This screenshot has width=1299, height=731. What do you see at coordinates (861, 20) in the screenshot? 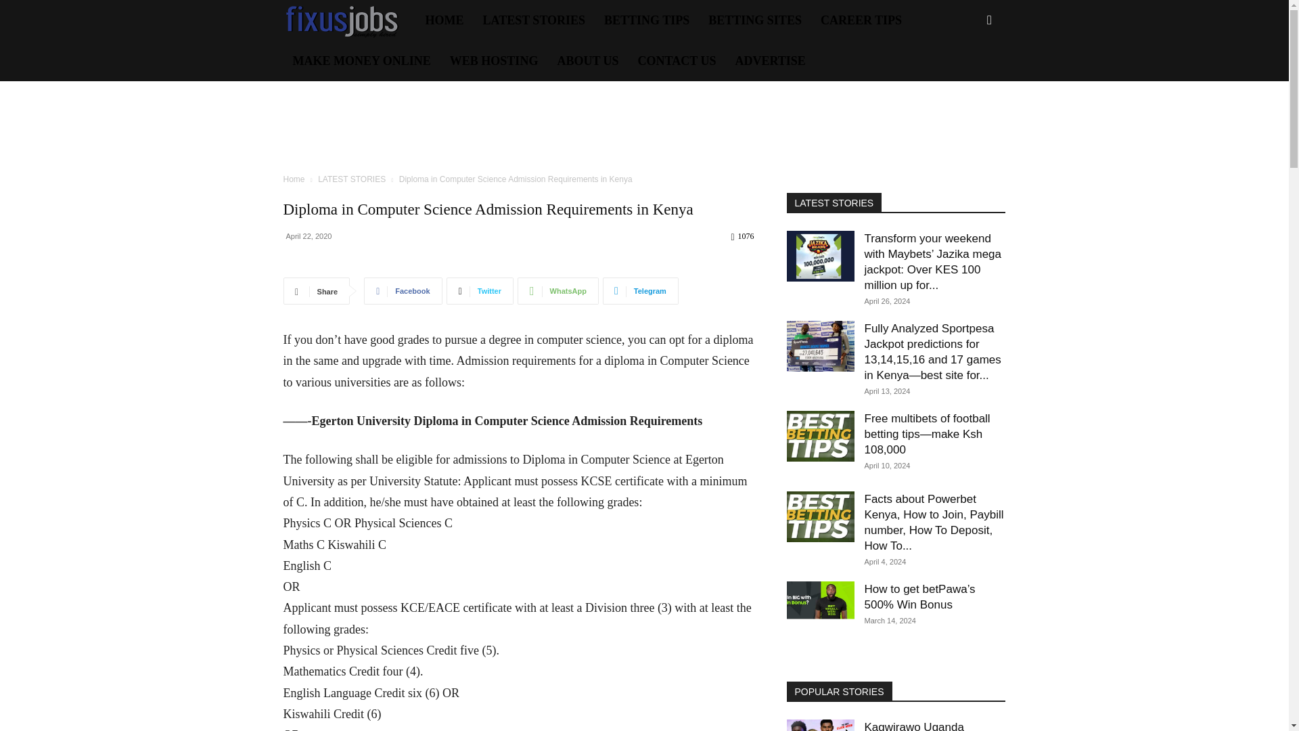
I see `CAREER TIPS` at bounding box center [861, 20].